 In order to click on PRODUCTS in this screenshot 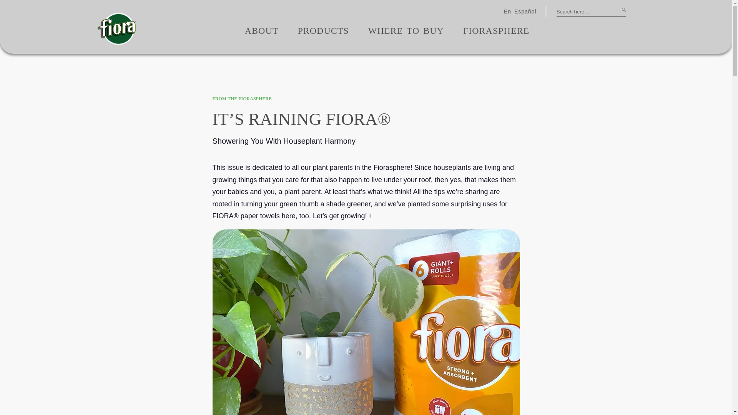, I will do `click(323, 31)`.